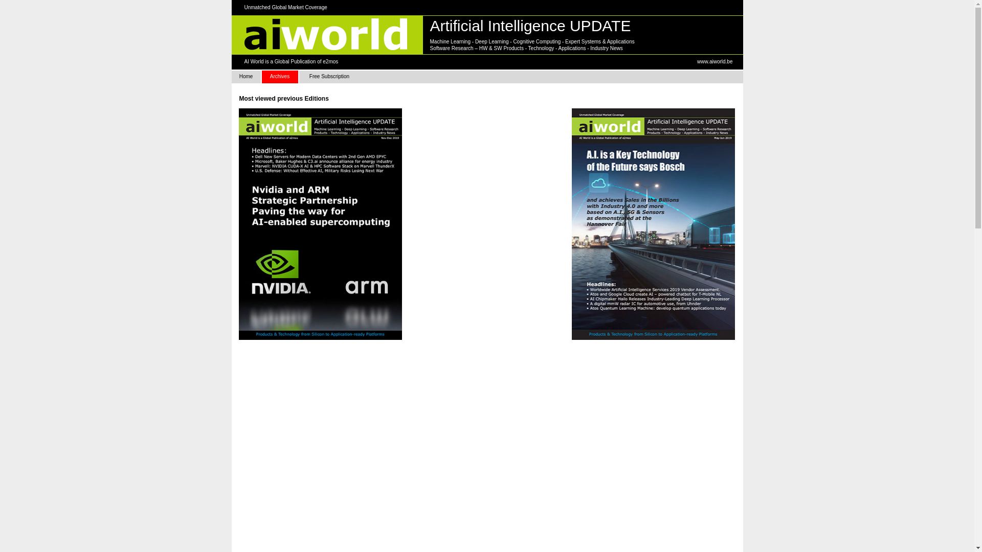 Image resolution: width=982 pixels, height=552 pixels. I want to click on Home, so click(245, 77).